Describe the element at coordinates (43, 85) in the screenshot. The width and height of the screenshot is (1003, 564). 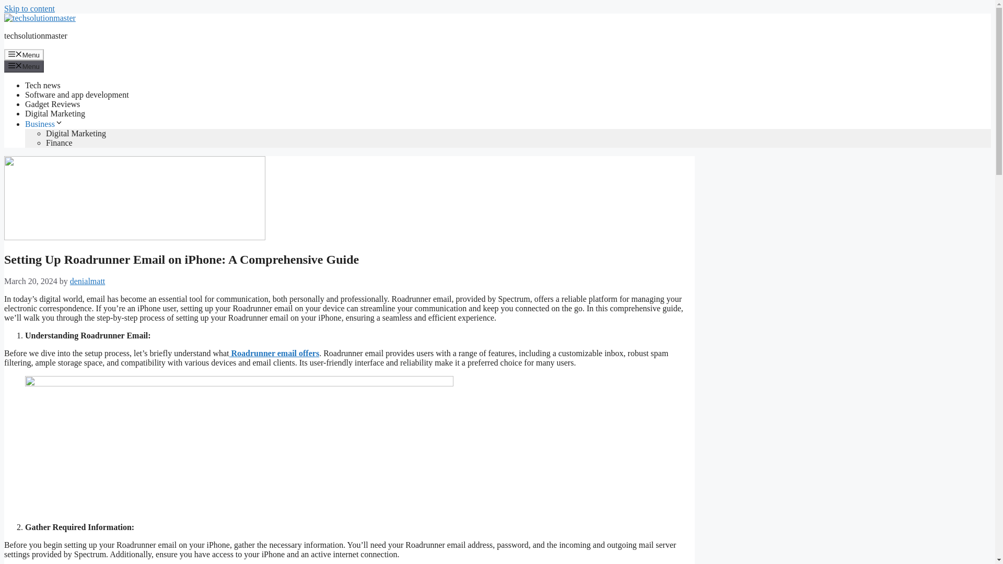
I see `Tech news` at that location.